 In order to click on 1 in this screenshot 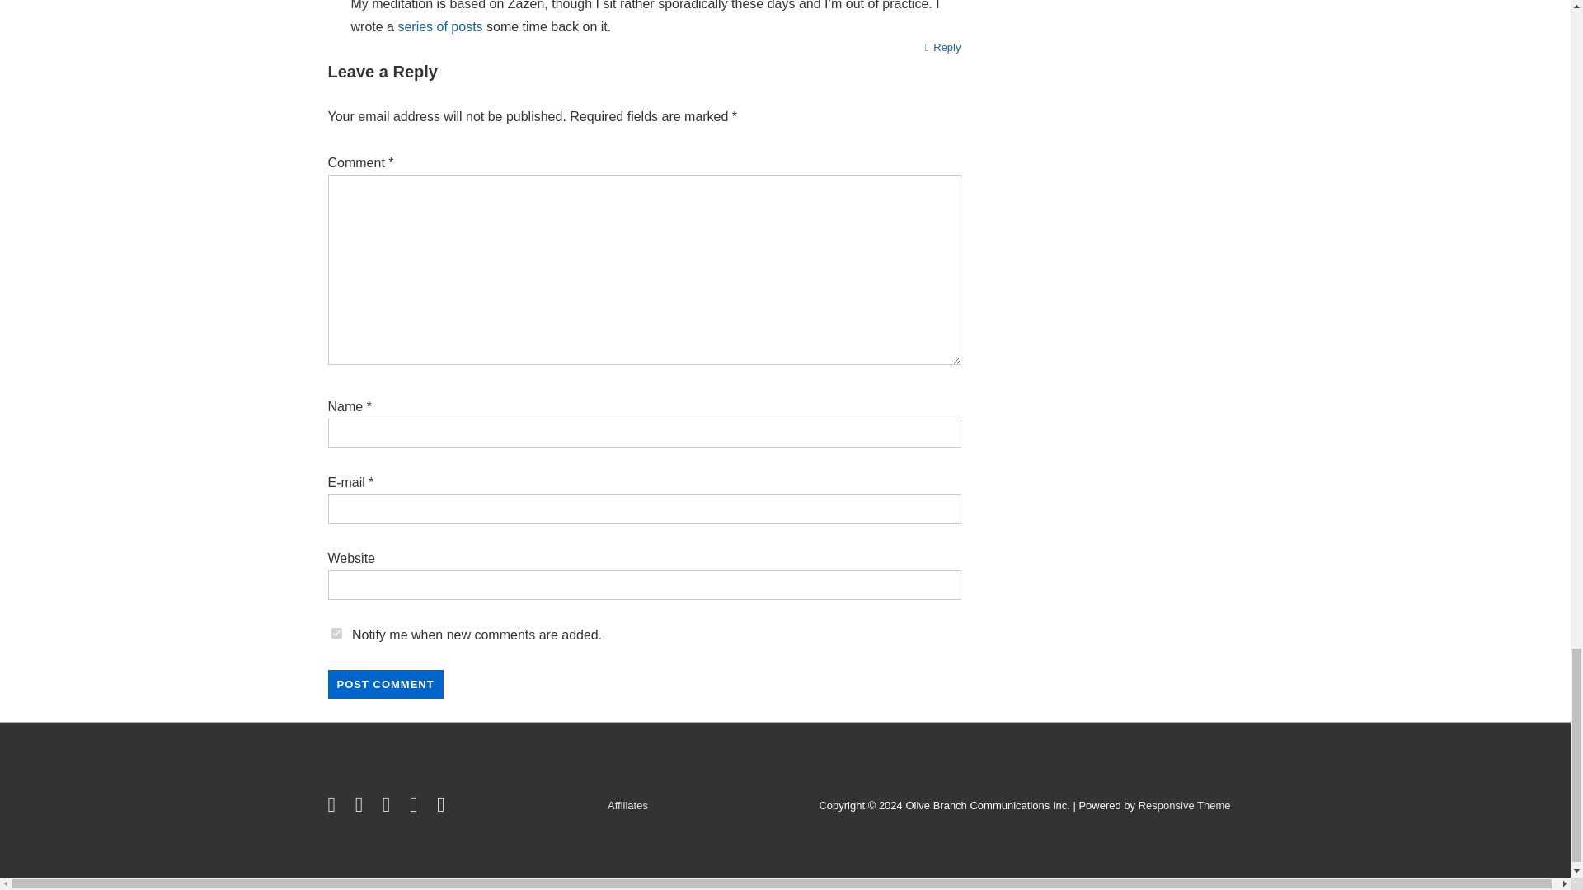, I will do `click(336, 633)`.